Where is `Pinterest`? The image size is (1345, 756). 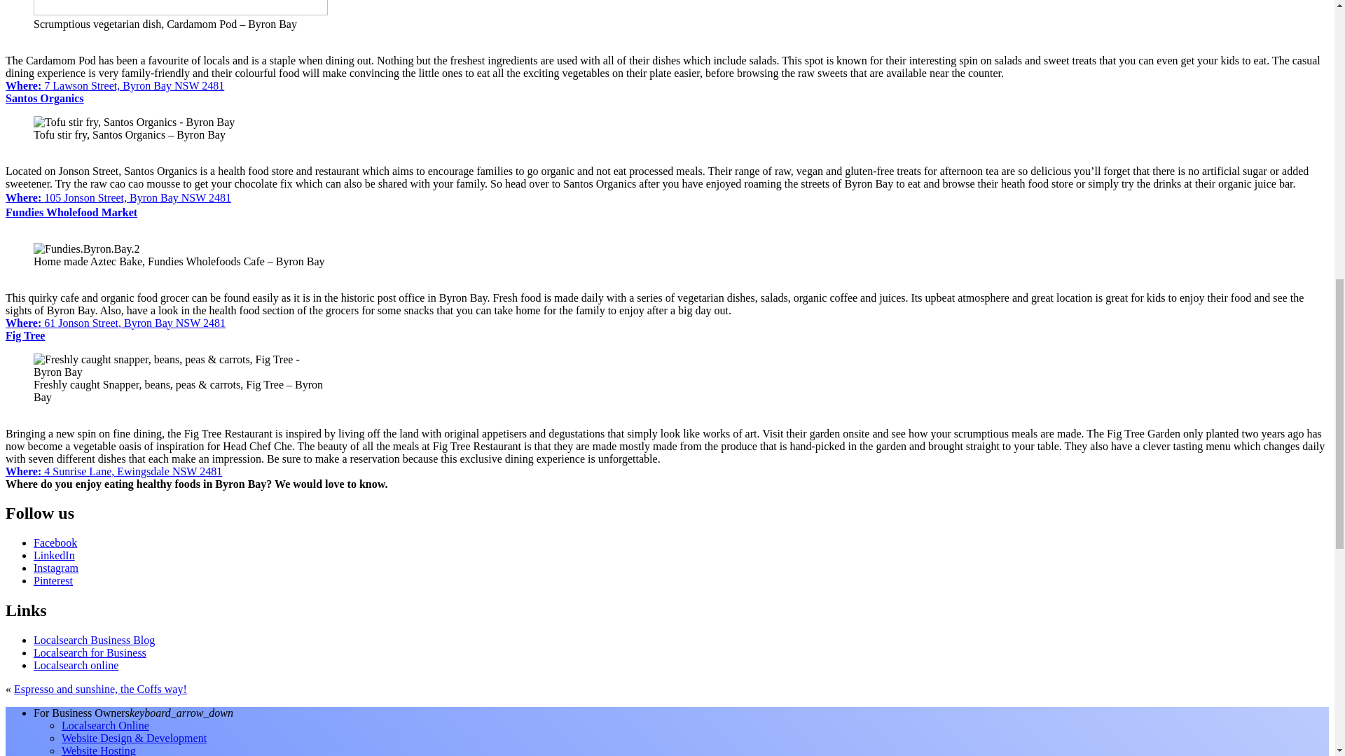
Pinterest is located at coordinates (53, 580).